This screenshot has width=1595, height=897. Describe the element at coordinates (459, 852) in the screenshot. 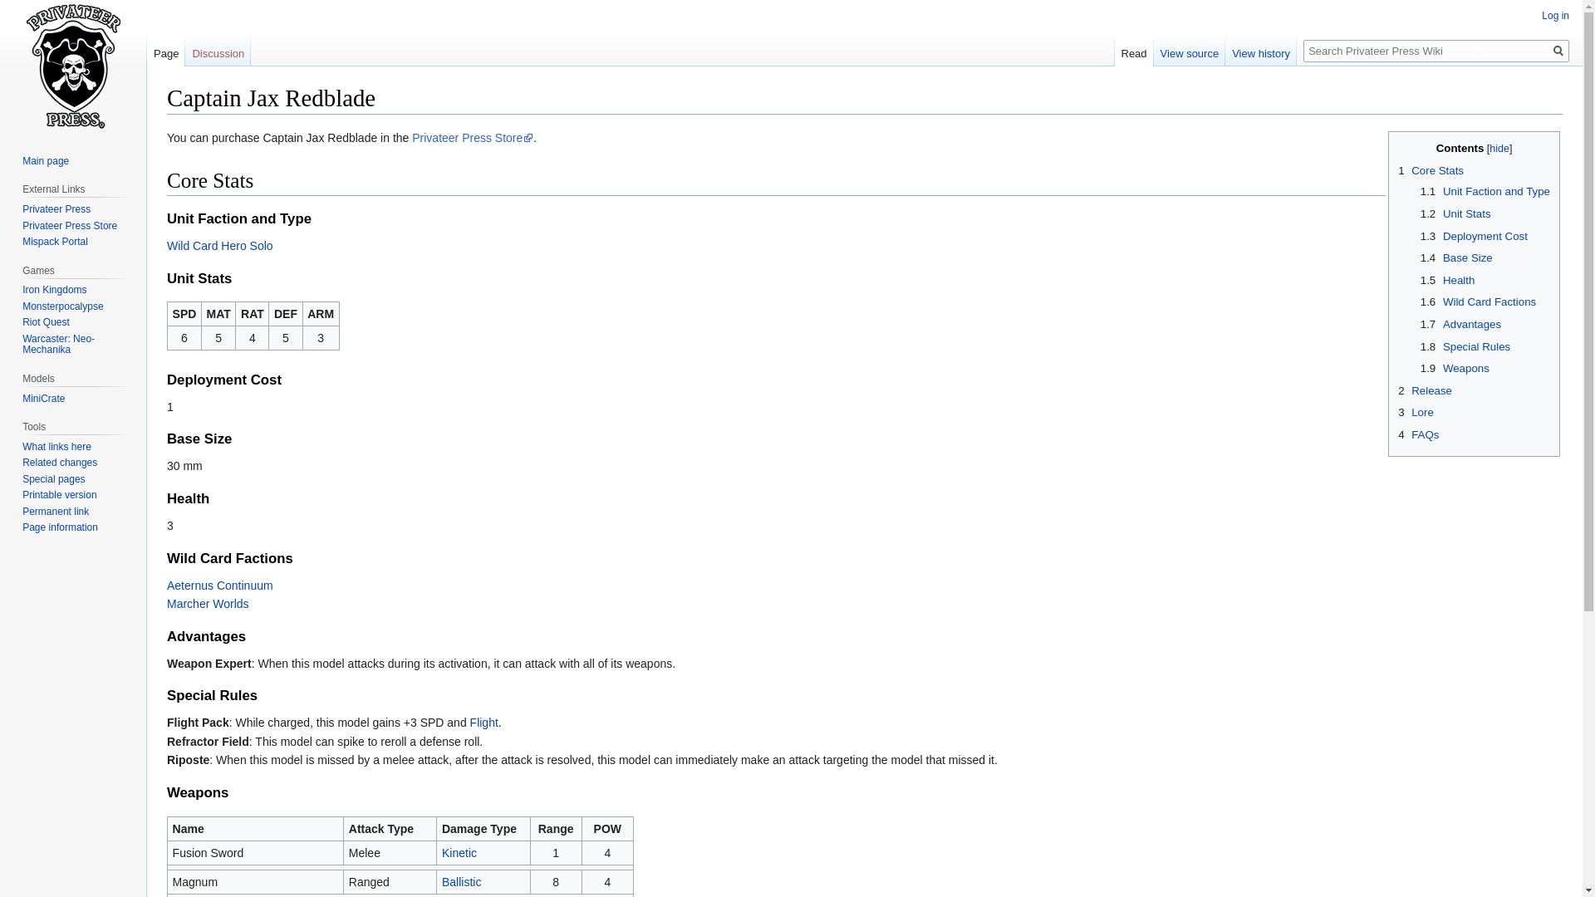

I see `Kinetic` at that location.